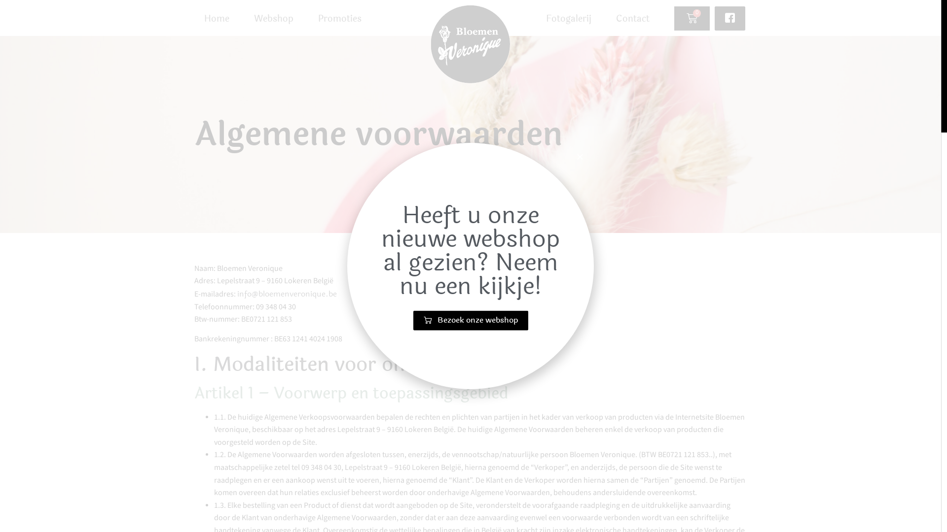 This screenshot has width=947, height=532. What do you see at coordinates (692, 19) in the screenshot?
I see `0` at bounding box center [692, 19].